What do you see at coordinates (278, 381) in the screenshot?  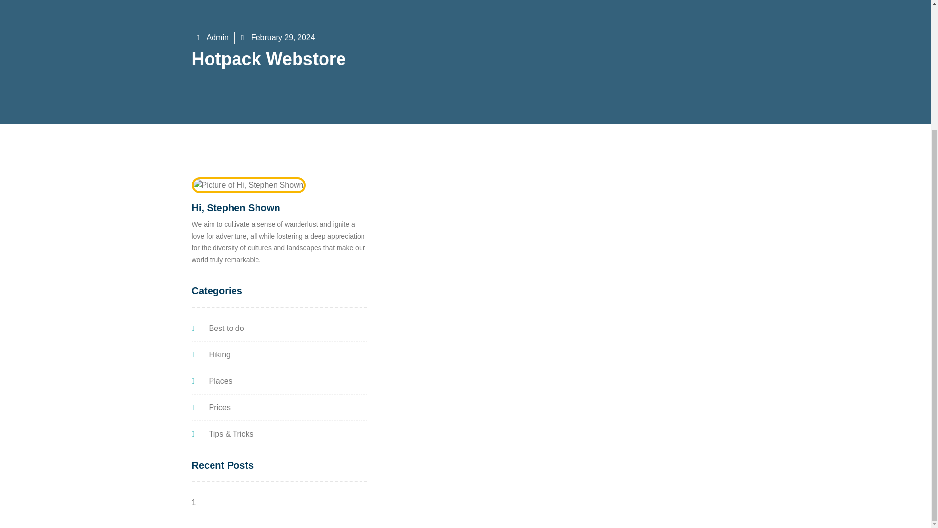 I see `Places` at bounding box center [278, 381].